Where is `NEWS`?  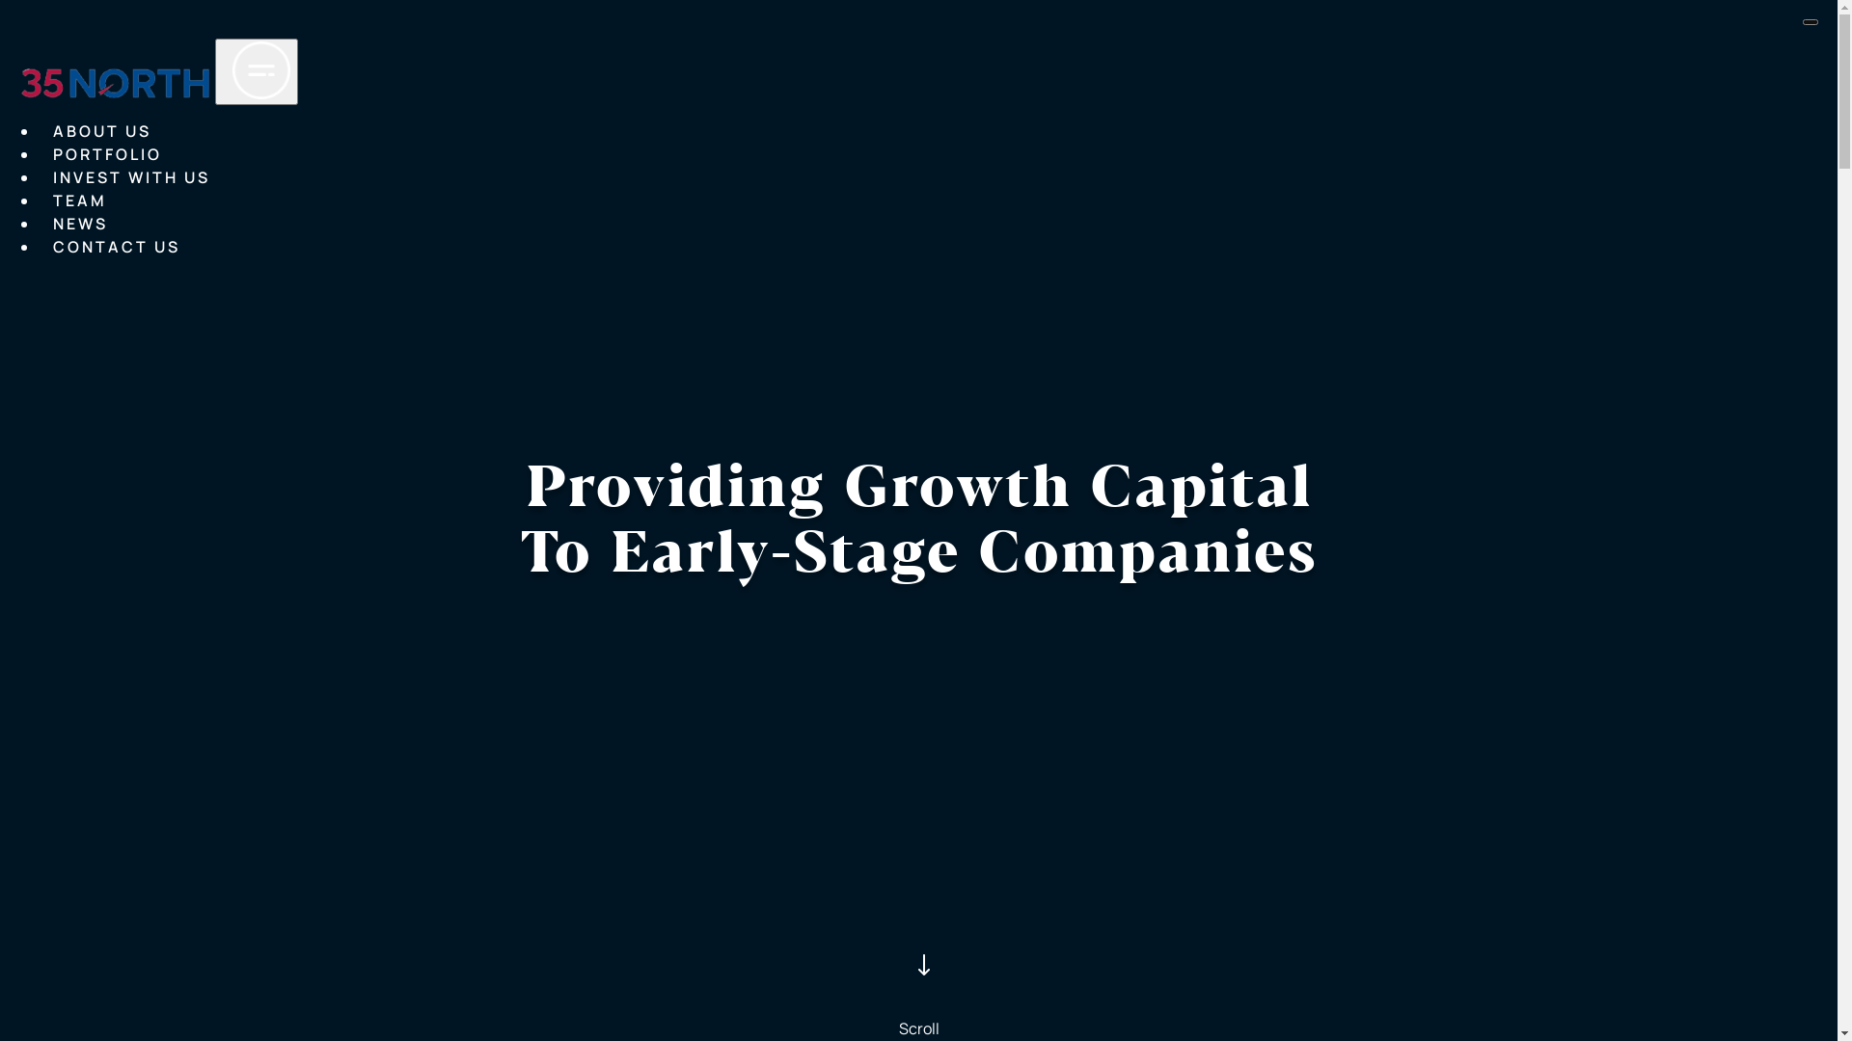
NEWS is located at coordinates (81, 225).